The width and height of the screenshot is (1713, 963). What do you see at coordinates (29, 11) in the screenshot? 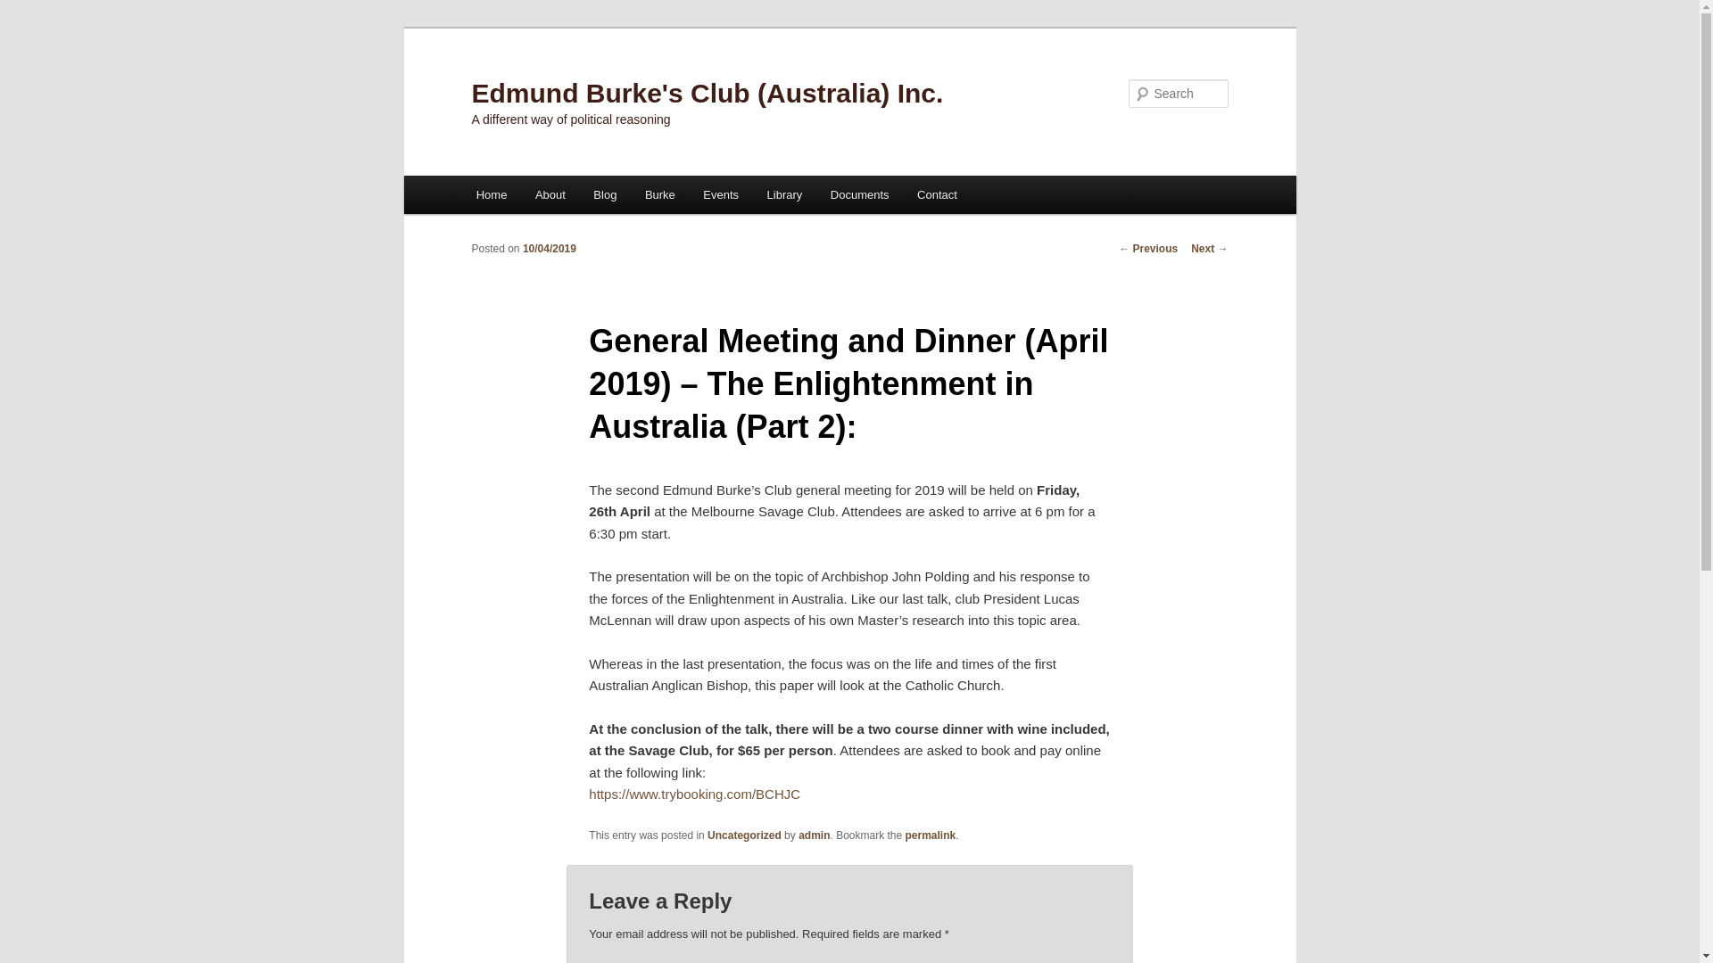
I see `Search` at bounding box center [29, 11].